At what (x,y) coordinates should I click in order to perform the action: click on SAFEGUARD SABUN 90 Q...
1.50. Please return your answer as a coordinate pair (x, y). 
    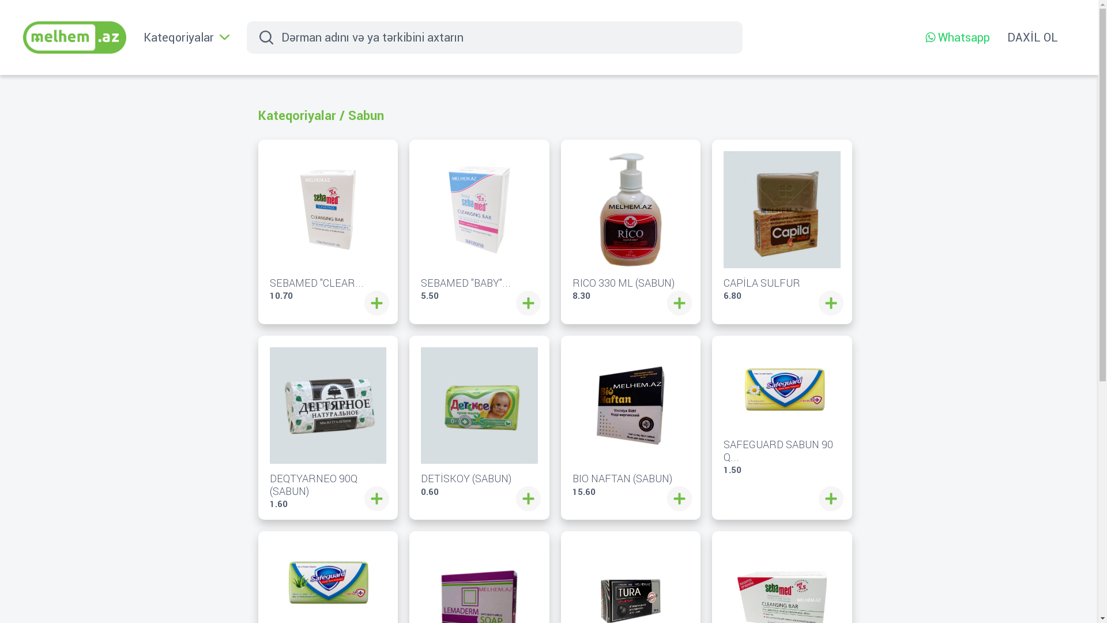
    Looking at the image, I should click on (782, 411).